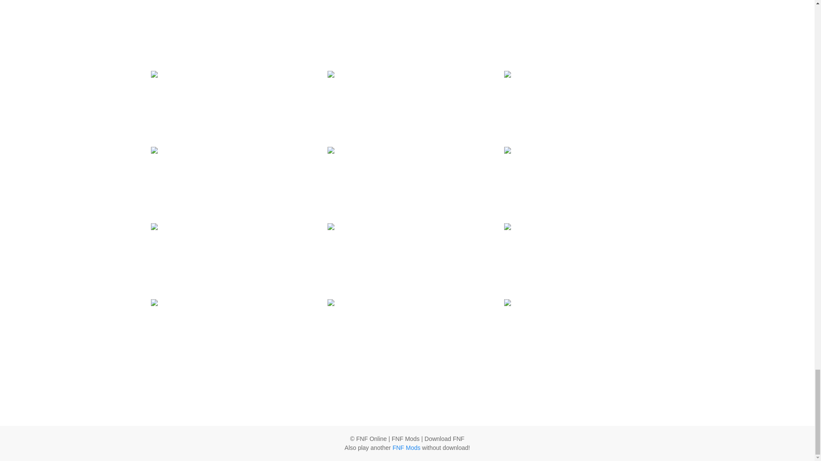  What do you see at coordinates (230, 163) in the screenshot?
I see `FNF: Funkin With Nova!` at bounding box center [230, 163].